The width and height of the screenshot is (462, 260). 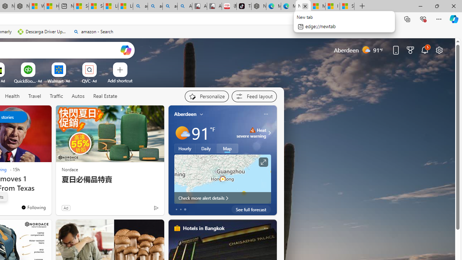 I want to click on Hide this story, so click(x=30, y=114).